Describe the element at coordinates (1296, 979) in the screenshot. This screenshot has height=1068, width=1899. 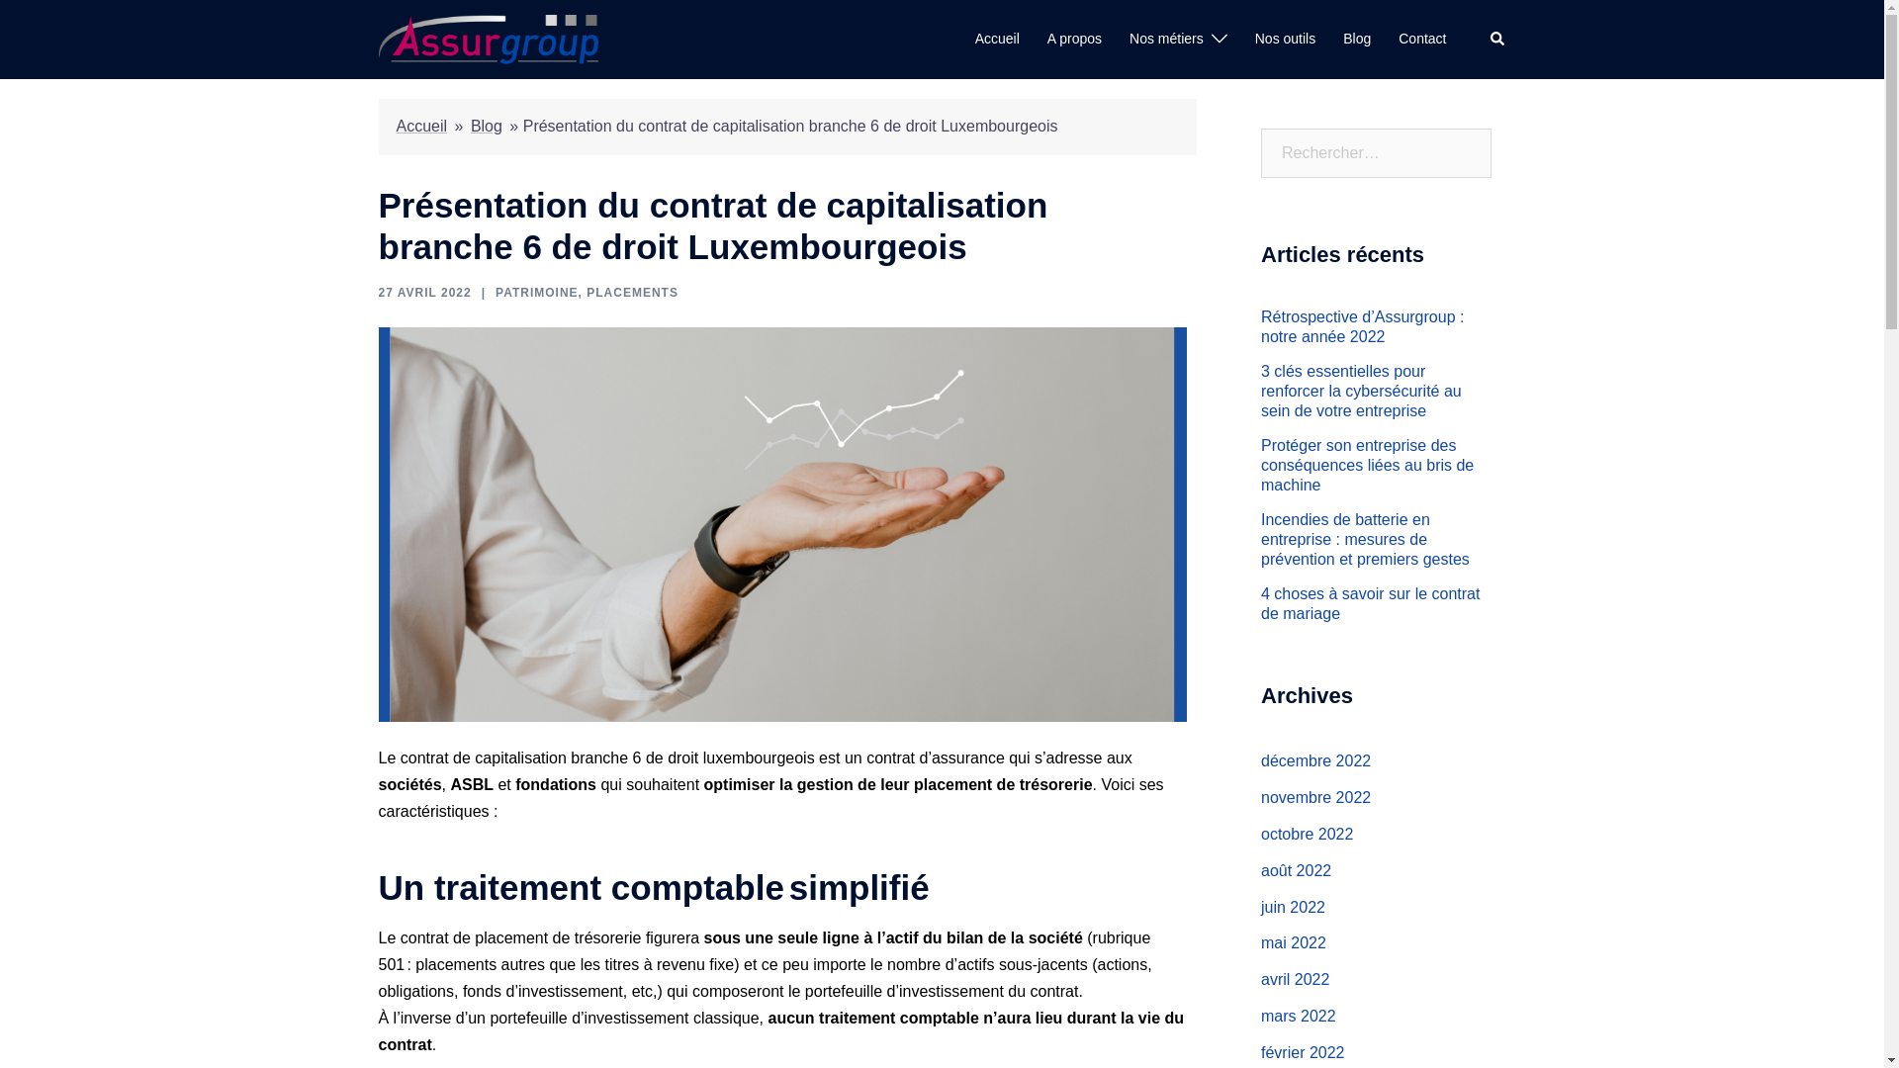
I see `avril 2022` at that location.